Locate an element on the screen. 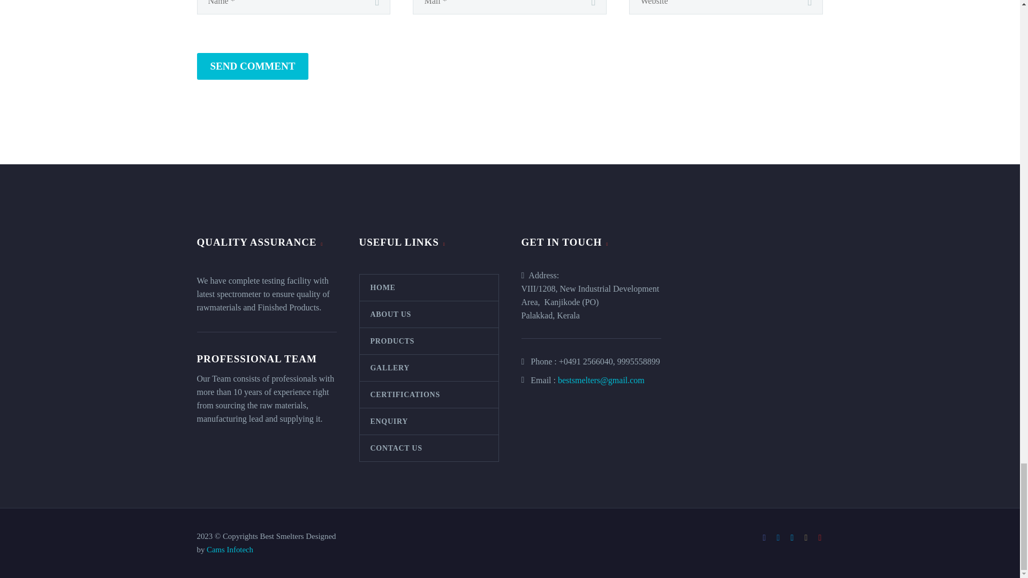 The width and height of the screenshot is (1028, 578). GALLERY is located at coordinates (429, 368).